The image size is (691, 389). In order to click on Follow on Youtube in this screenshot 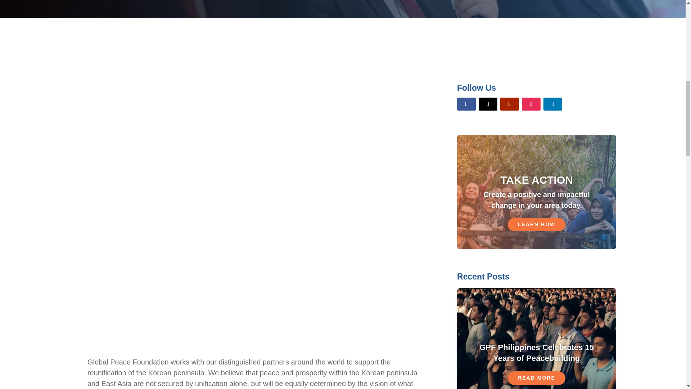, I will do `click(510, 104)`.